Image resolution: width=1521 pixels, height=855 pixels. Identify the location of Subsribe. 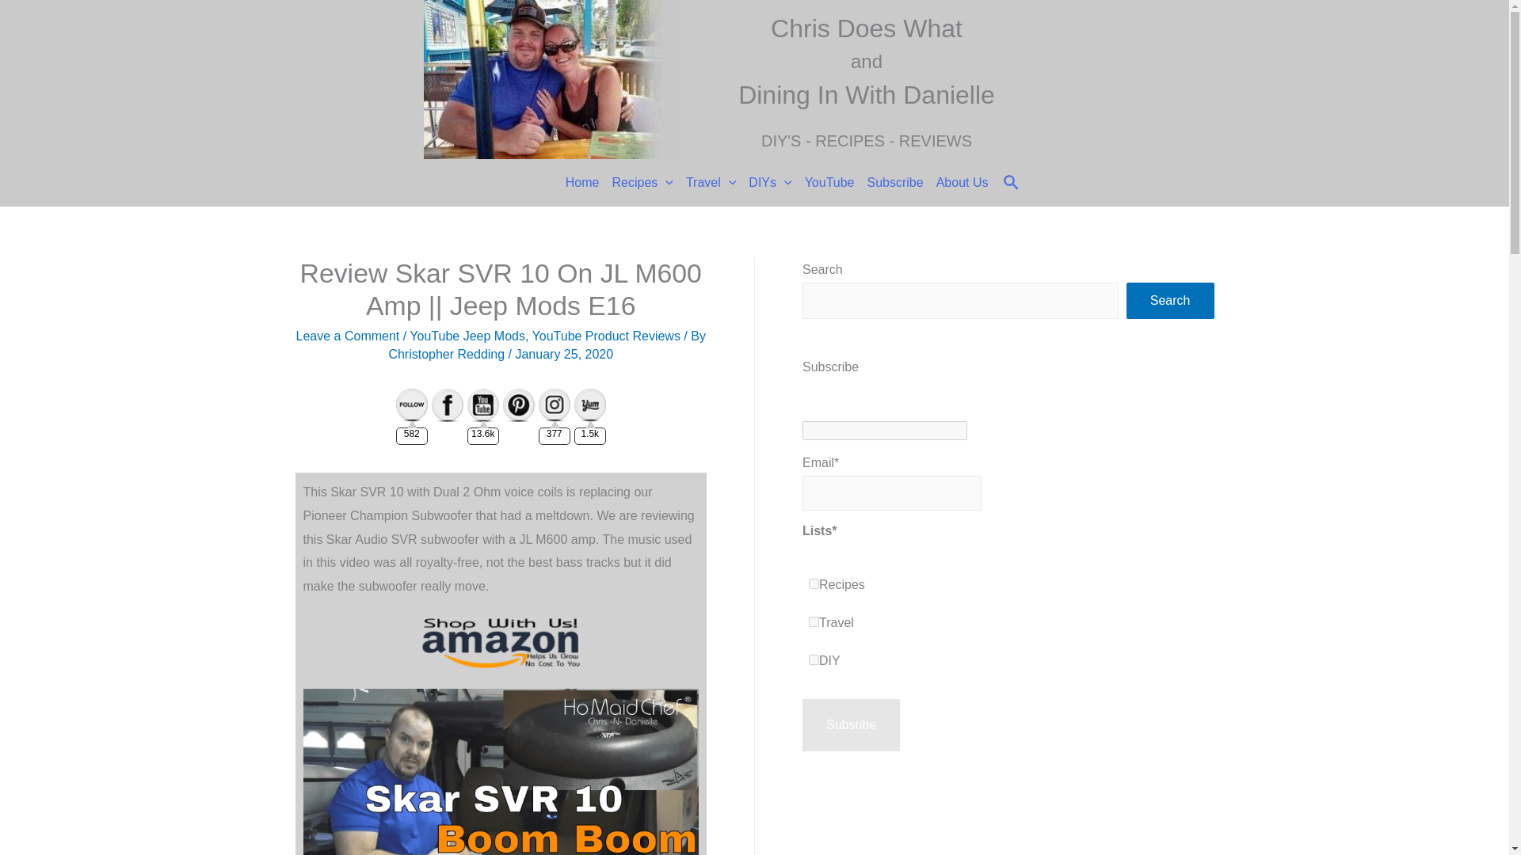
(851, 725).